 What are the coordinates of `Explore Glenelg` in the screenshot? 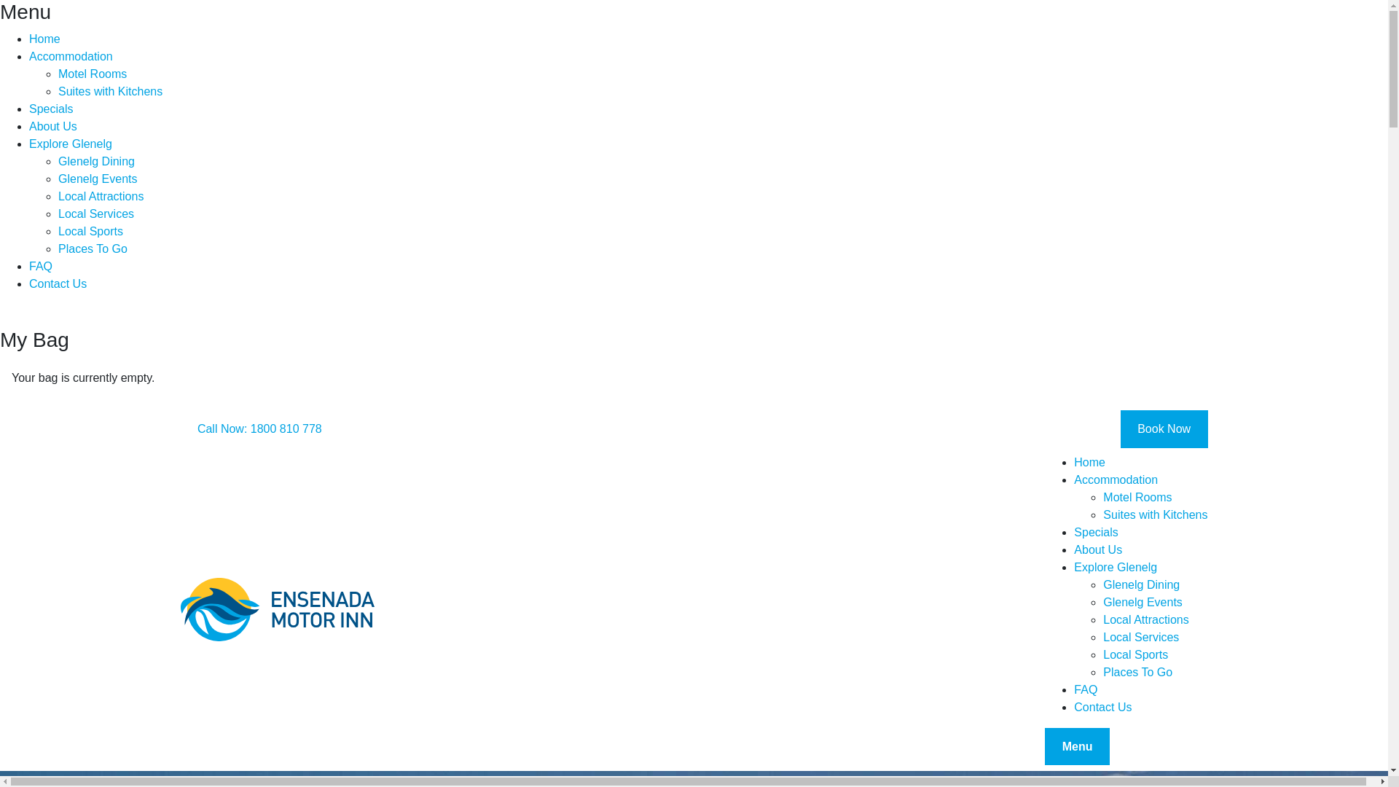 It's located at (1141, 568).